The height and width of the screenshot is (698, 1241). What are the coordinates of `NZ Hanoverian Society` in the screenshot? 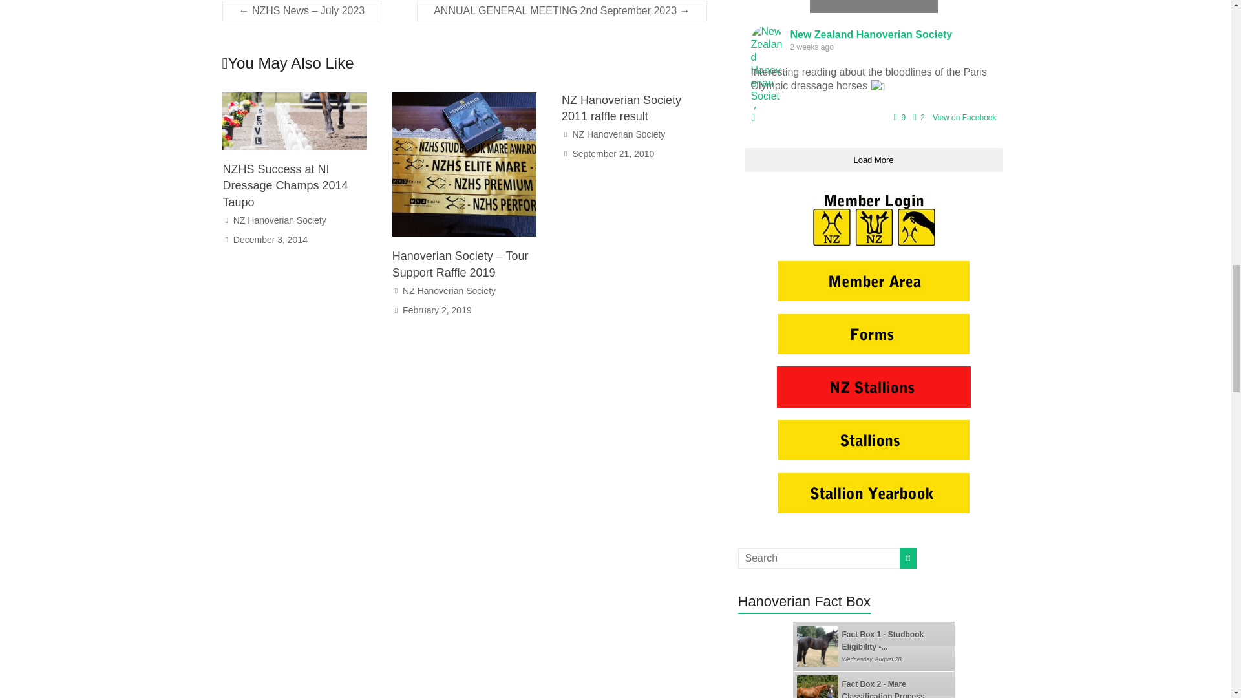 It's located at (279, 220).